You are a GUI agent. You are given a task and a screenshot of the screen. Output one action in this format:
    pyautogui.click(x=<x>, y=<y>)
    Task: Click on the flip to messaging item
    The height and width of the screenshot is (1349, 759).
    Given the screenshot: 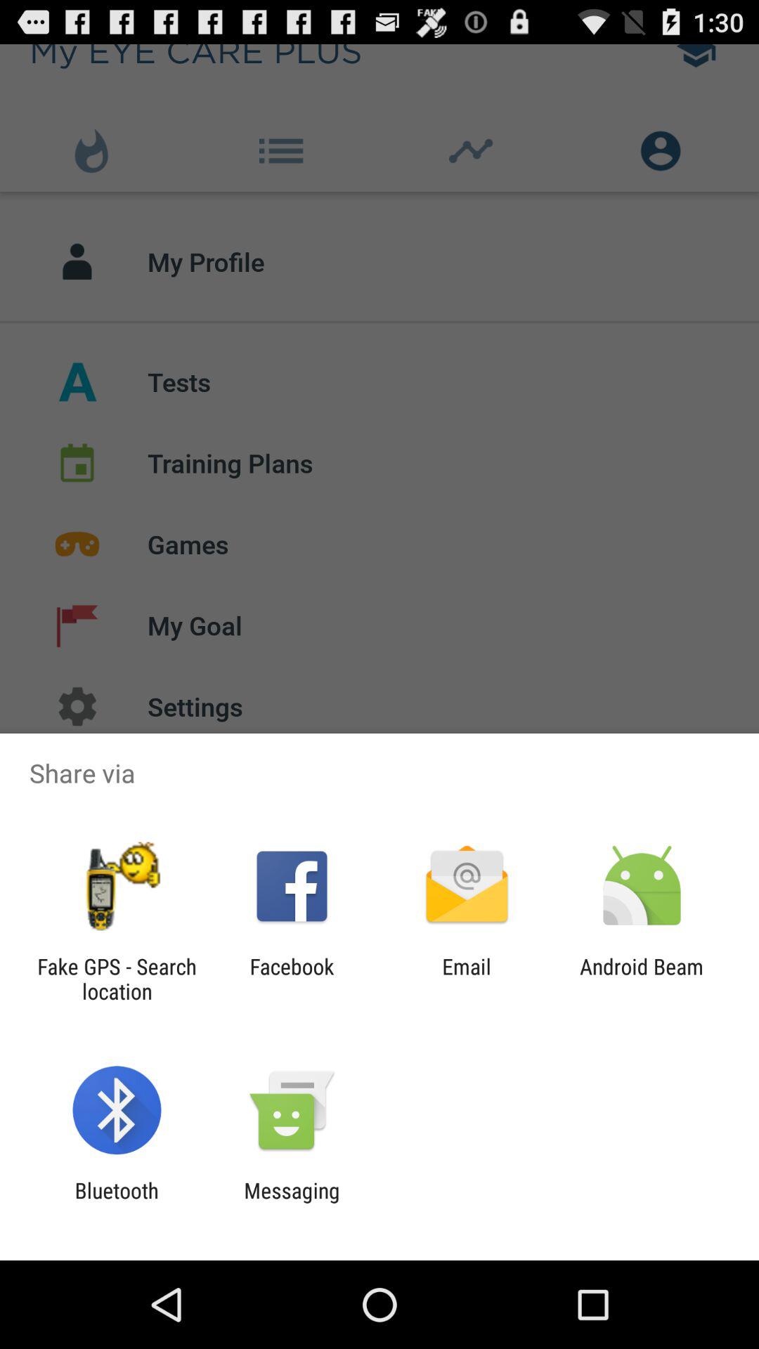 What is the action you would take?
    pyautogui.click(x=292, y=1203)
    